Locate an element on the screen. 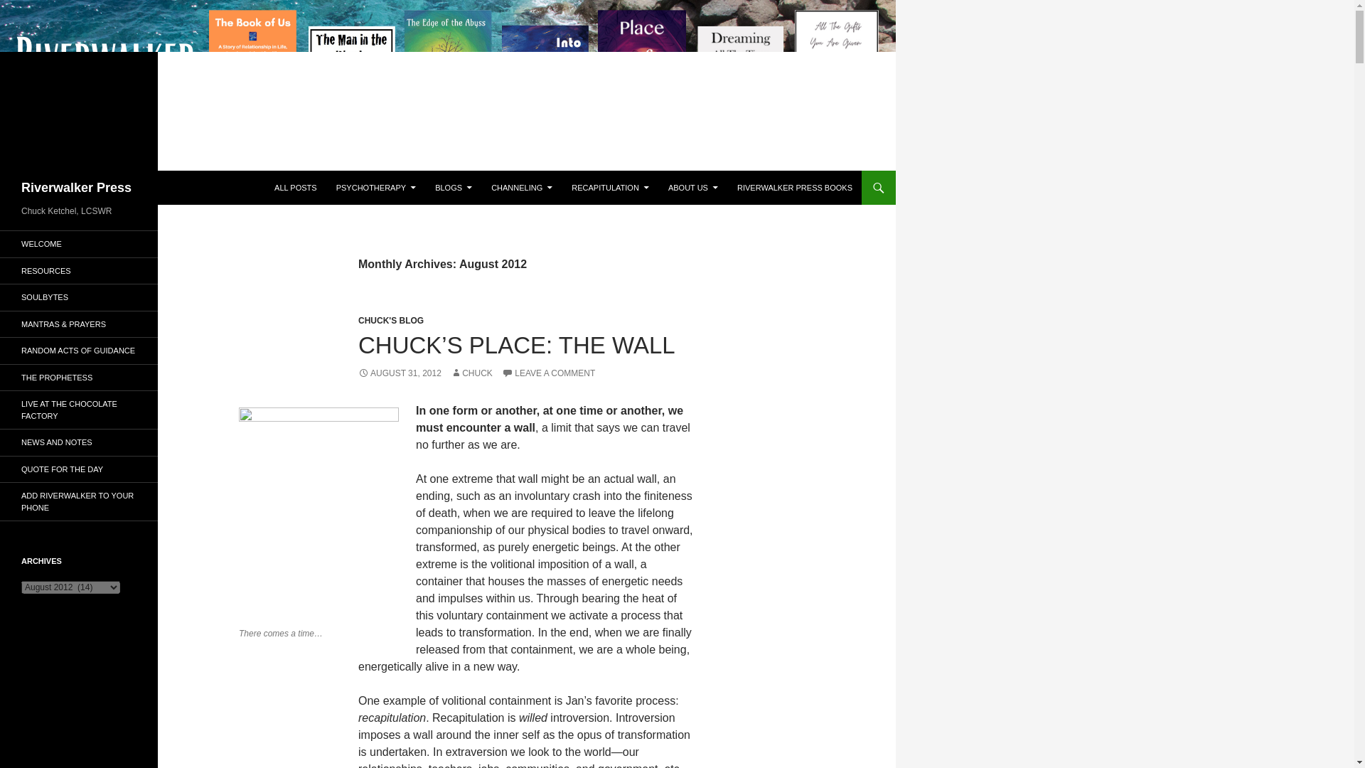 The image size is (1365, 768). ALL POSTS is located at coordinates (296, 188).